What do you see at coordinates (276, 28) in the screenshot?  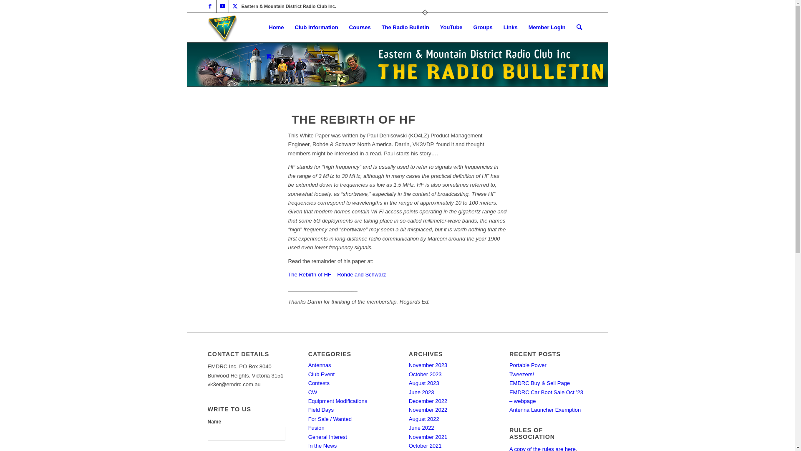 I see `Home` at bounding box center [276, 28].